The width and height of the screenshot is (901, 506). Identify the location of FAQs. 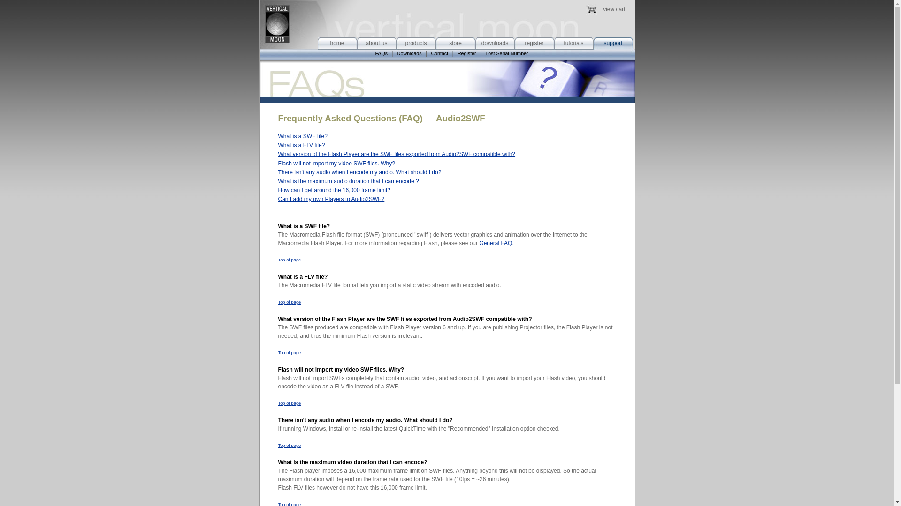
(381, 53).